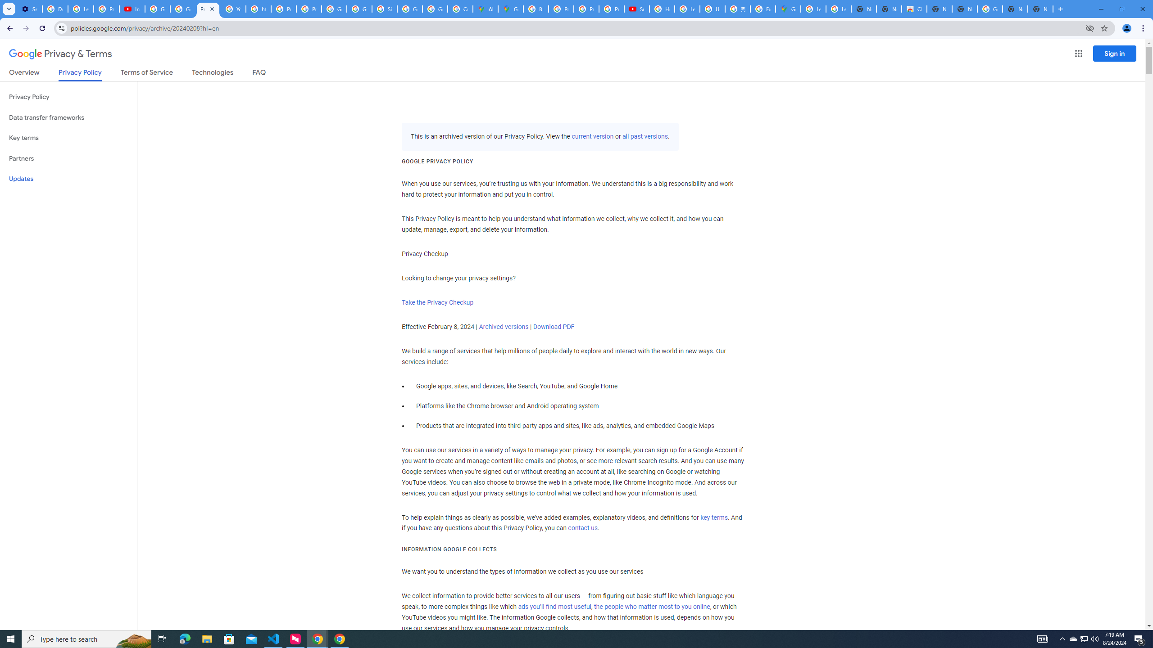  Describe the element at coordinates (384, 9) in the screenshot. I see `Sign in - Google Accounts` at that location.